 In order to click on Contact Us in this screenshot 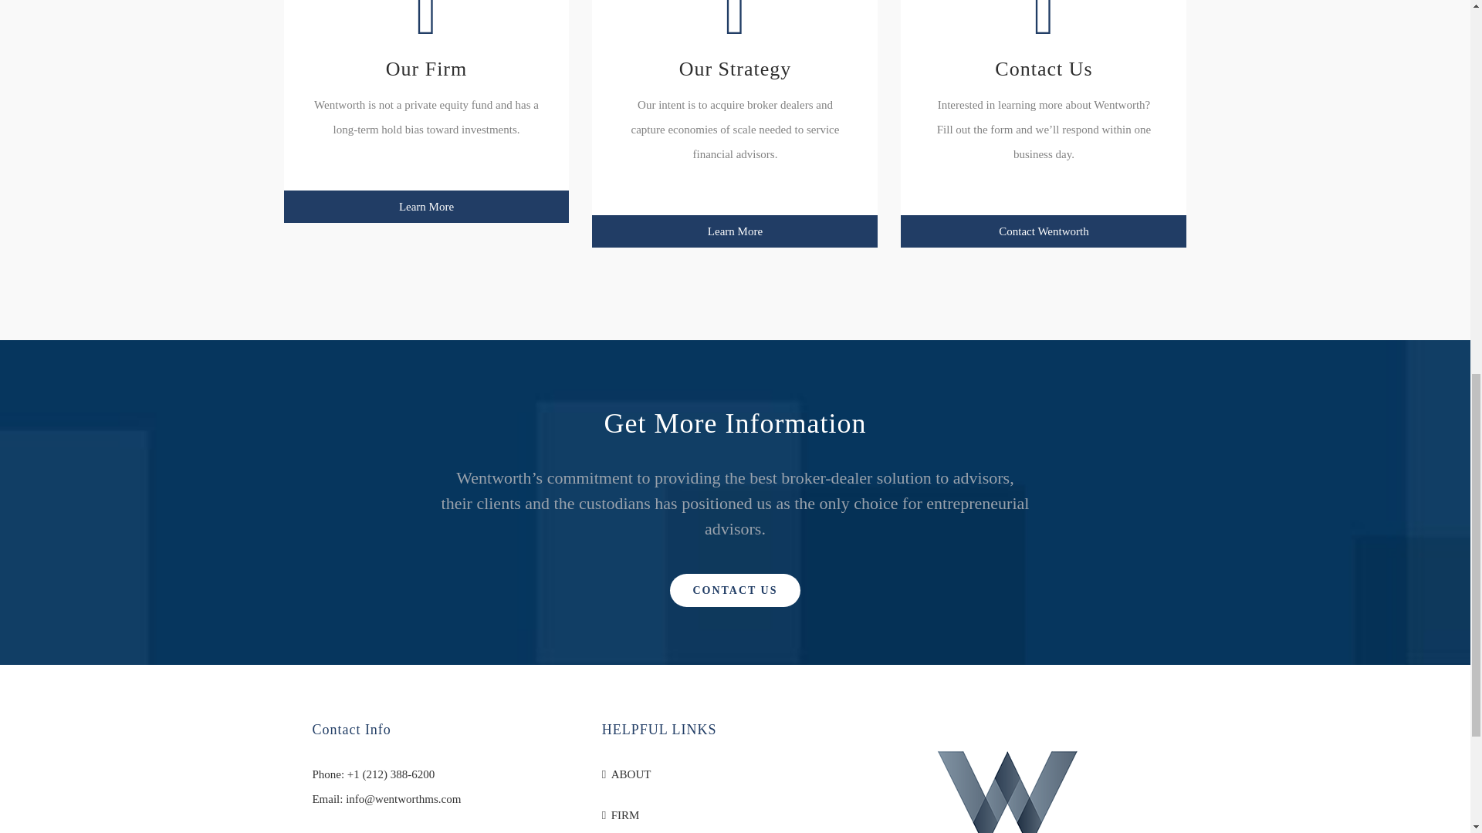, I will do `click(1043, 40)`.